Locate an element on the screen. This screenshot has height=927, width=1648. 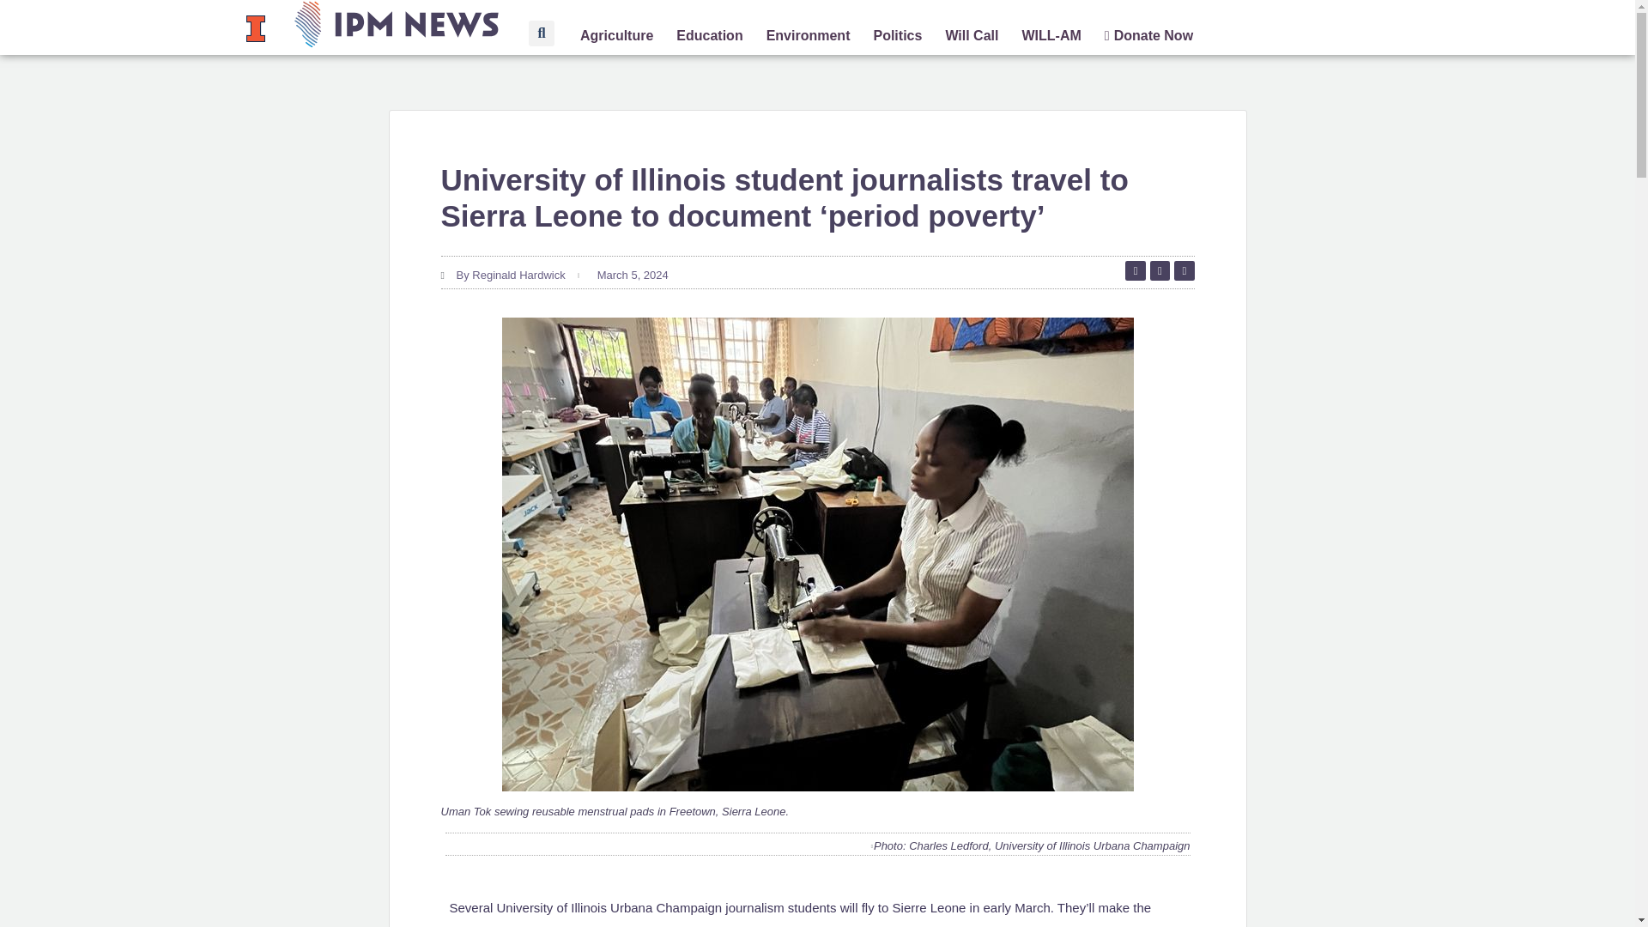
Donate Now is located at coordinates (1148, 36).